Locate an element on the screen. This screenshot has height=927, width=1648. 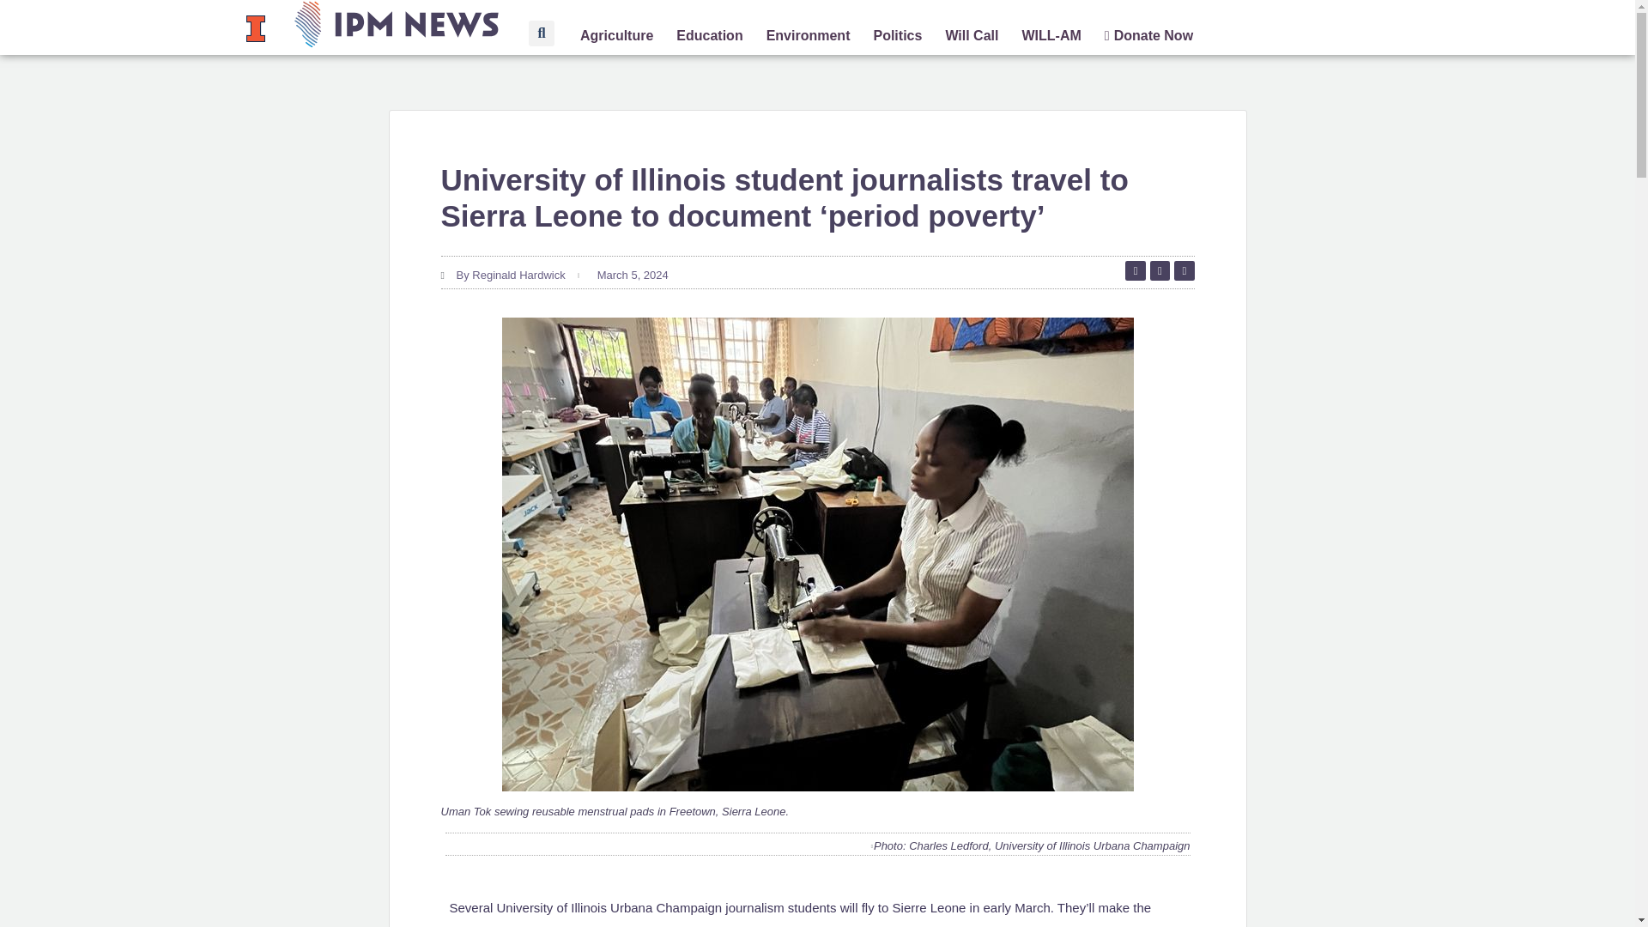
Donate Now is located at coordinates (1148, 36).